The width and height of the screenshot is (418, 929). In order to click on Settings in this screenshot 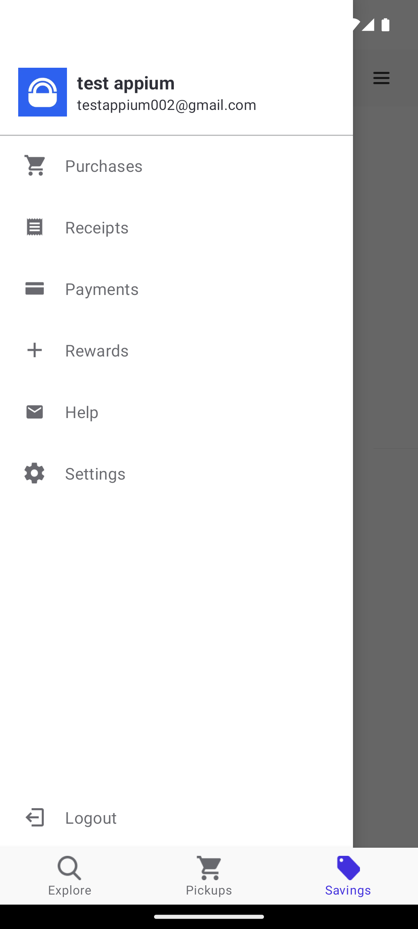, I will do `click(177, 473)`.